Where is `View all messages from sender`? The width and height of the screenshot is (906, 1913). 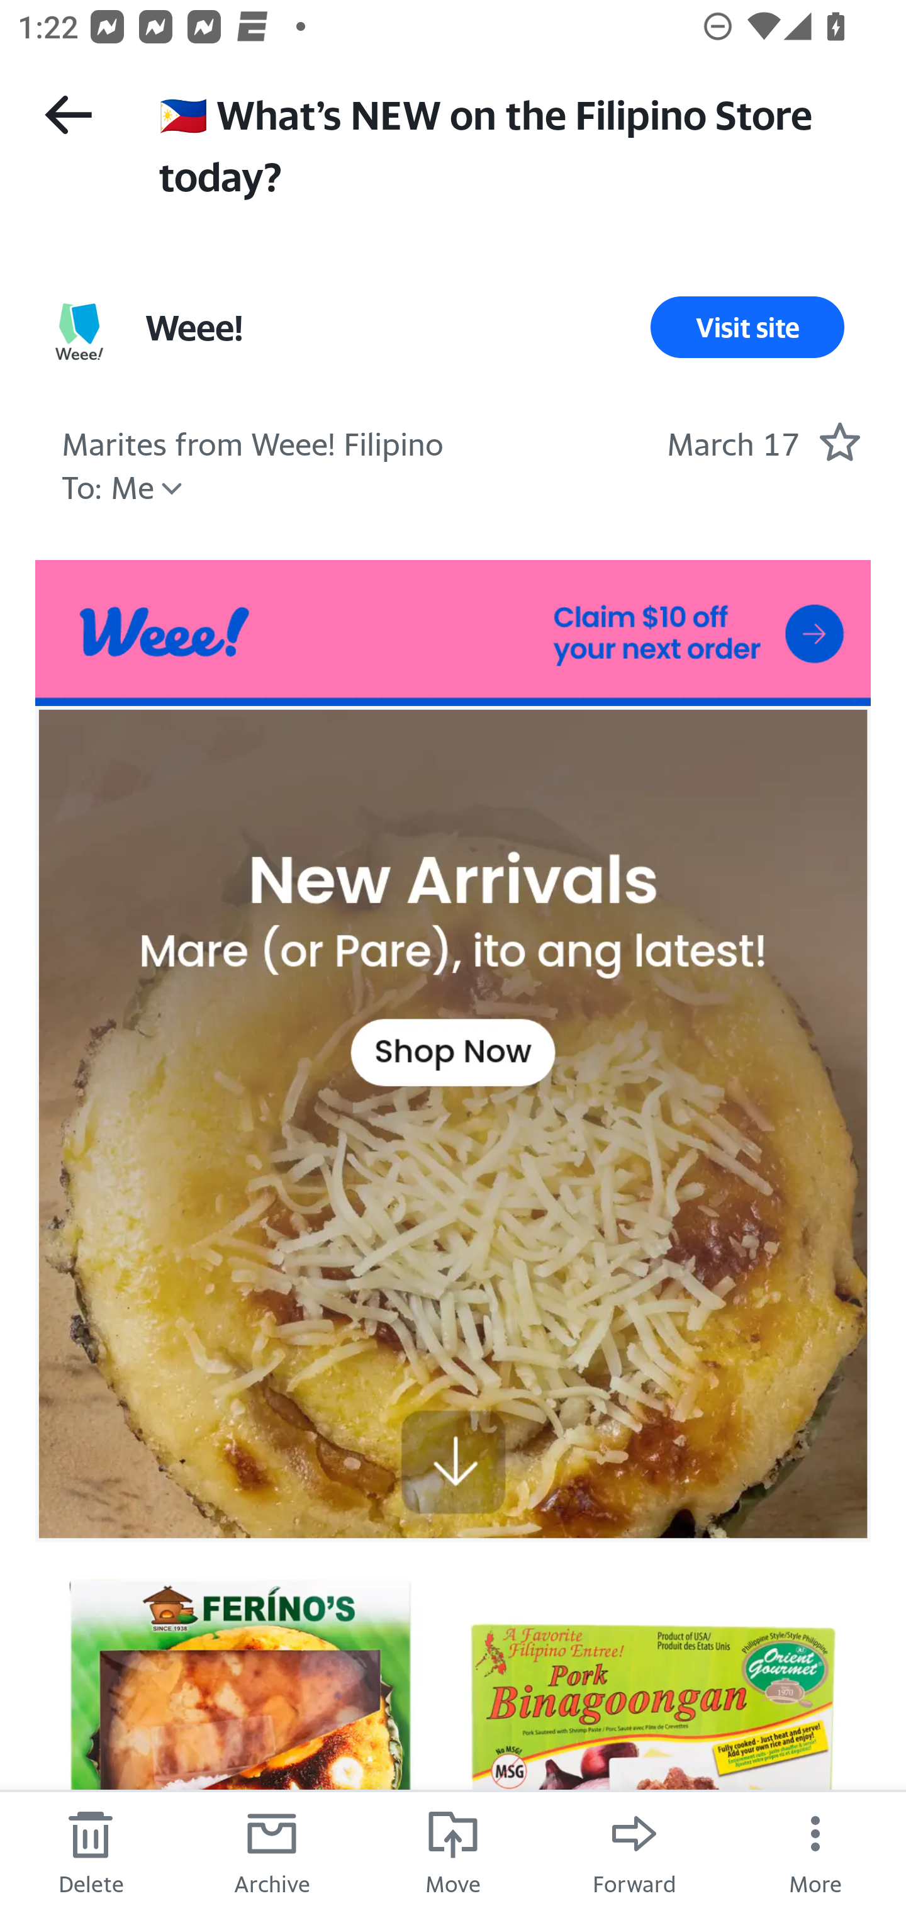 View all messages from sender is located at coordinates (79, 332).